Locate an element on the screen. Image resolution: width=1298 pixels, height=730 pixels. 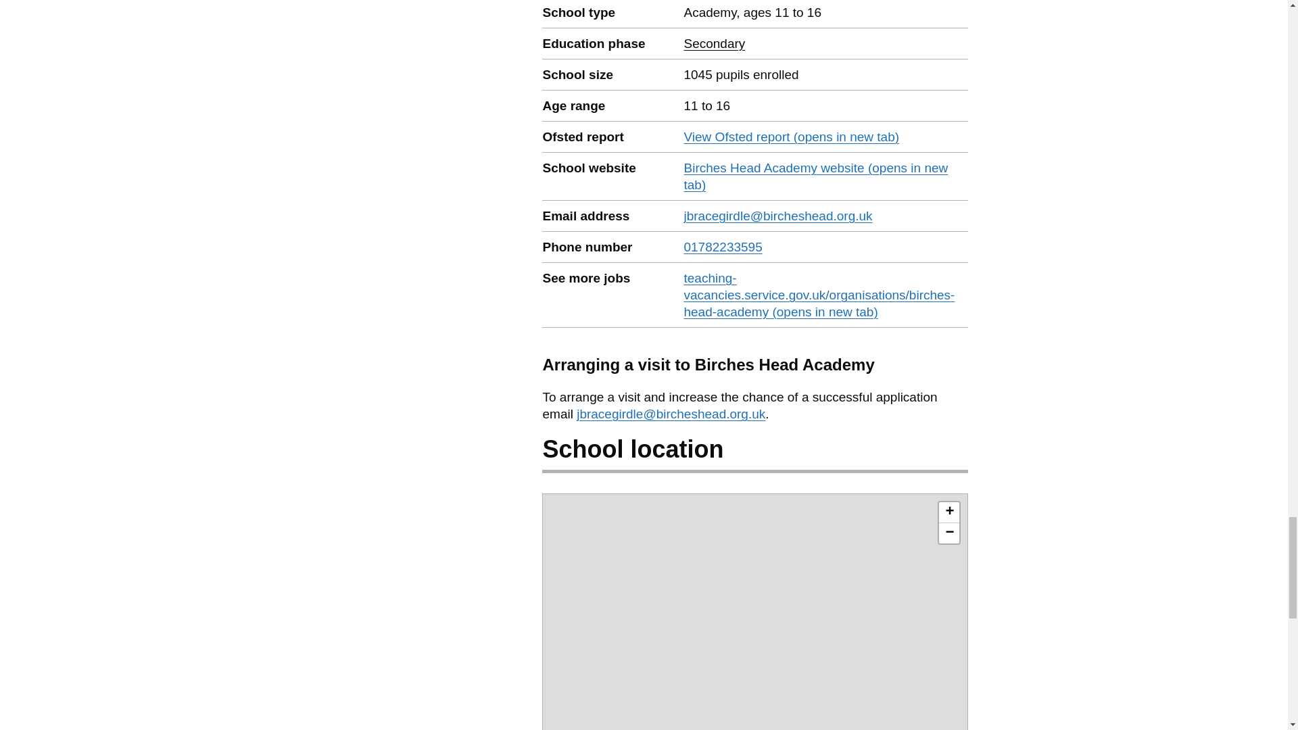
Zoom out is located at coordinates (723, 247).